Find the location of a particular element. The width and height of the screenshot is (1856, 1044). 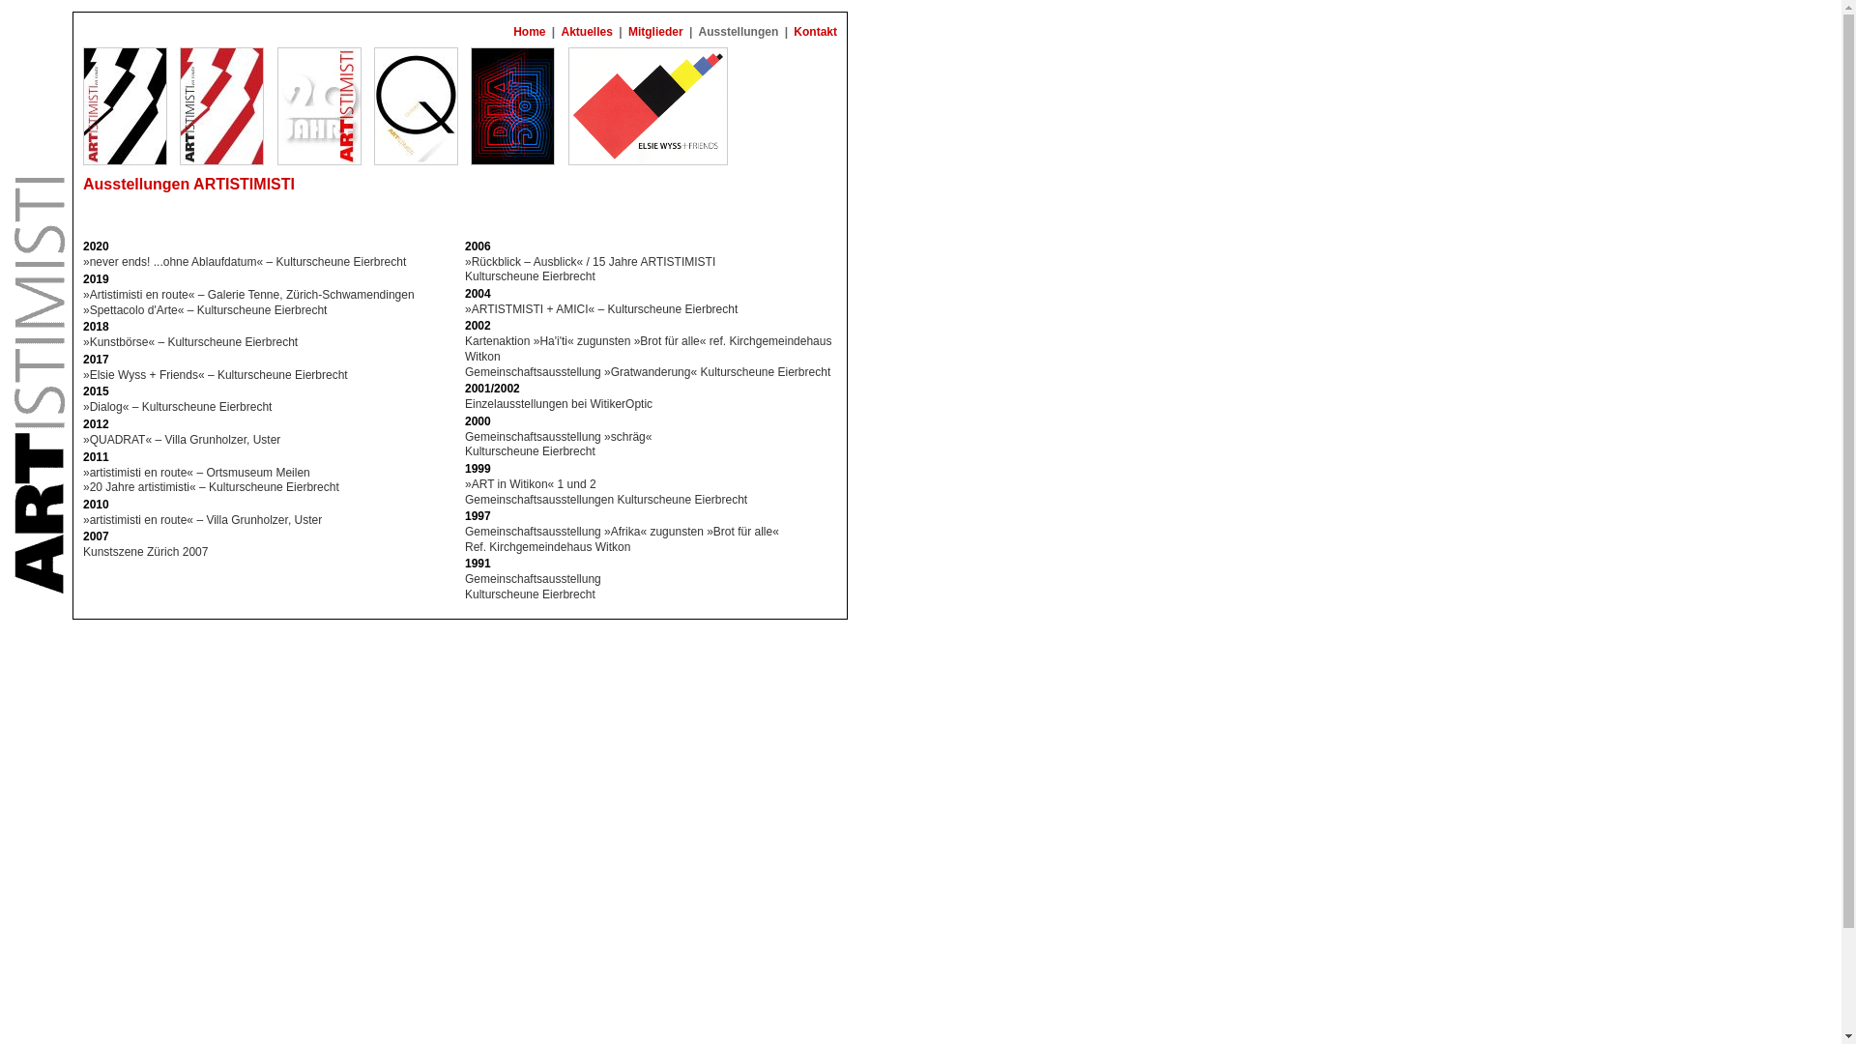

Kontakt is located at coordinates (816, 32).